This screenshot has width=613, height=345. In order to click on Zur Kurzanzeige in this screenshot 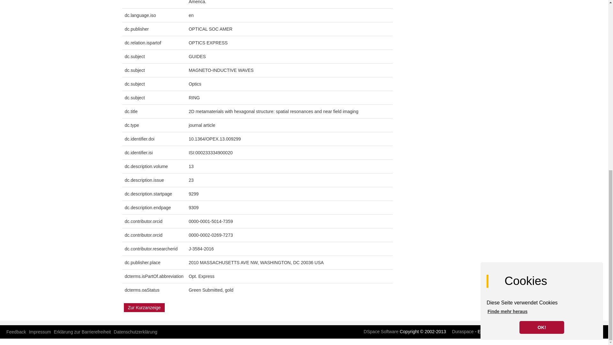, I will do `click(144, 308)`.